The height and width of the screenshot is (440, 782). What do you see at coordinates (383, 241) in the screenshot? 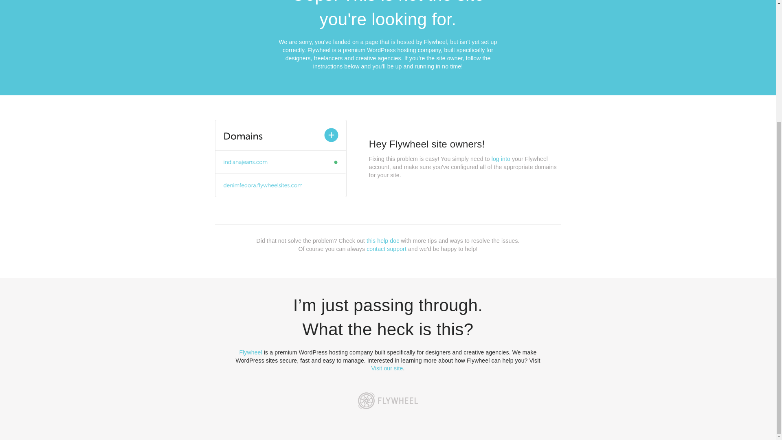
I see `this help doc` at bounding box center [383, 241].